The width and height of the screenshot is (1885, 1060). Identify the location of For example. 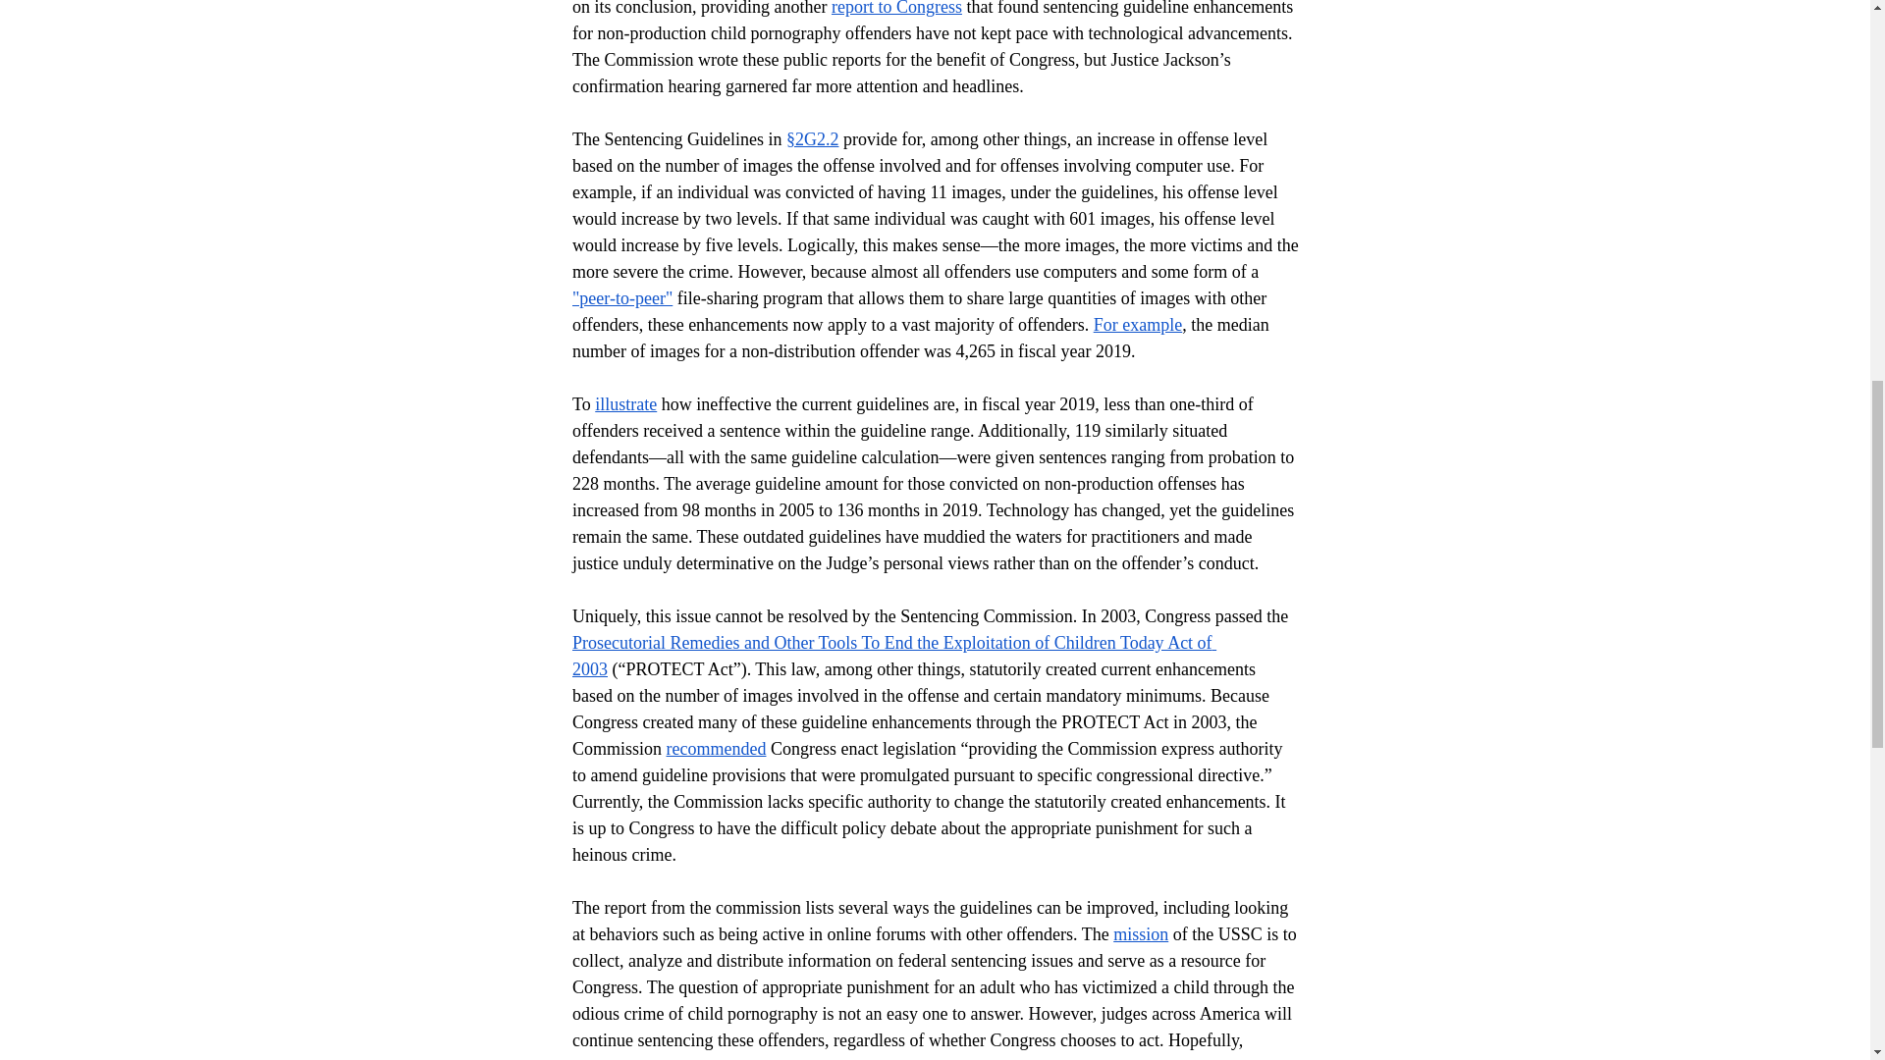
(1137, 324).